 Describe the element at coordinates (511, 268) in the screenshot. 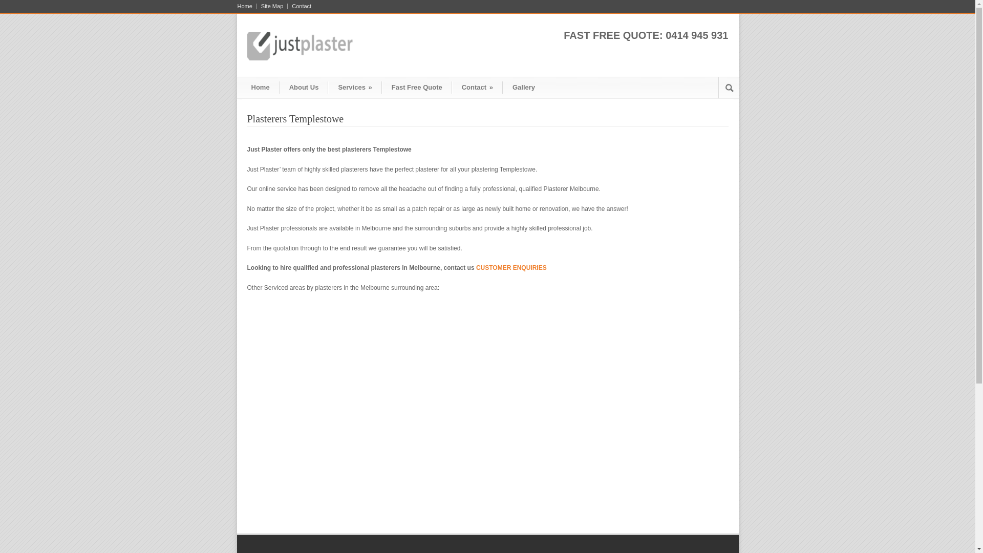

I see `CUSTOMER ENQUIRIES` at that location.